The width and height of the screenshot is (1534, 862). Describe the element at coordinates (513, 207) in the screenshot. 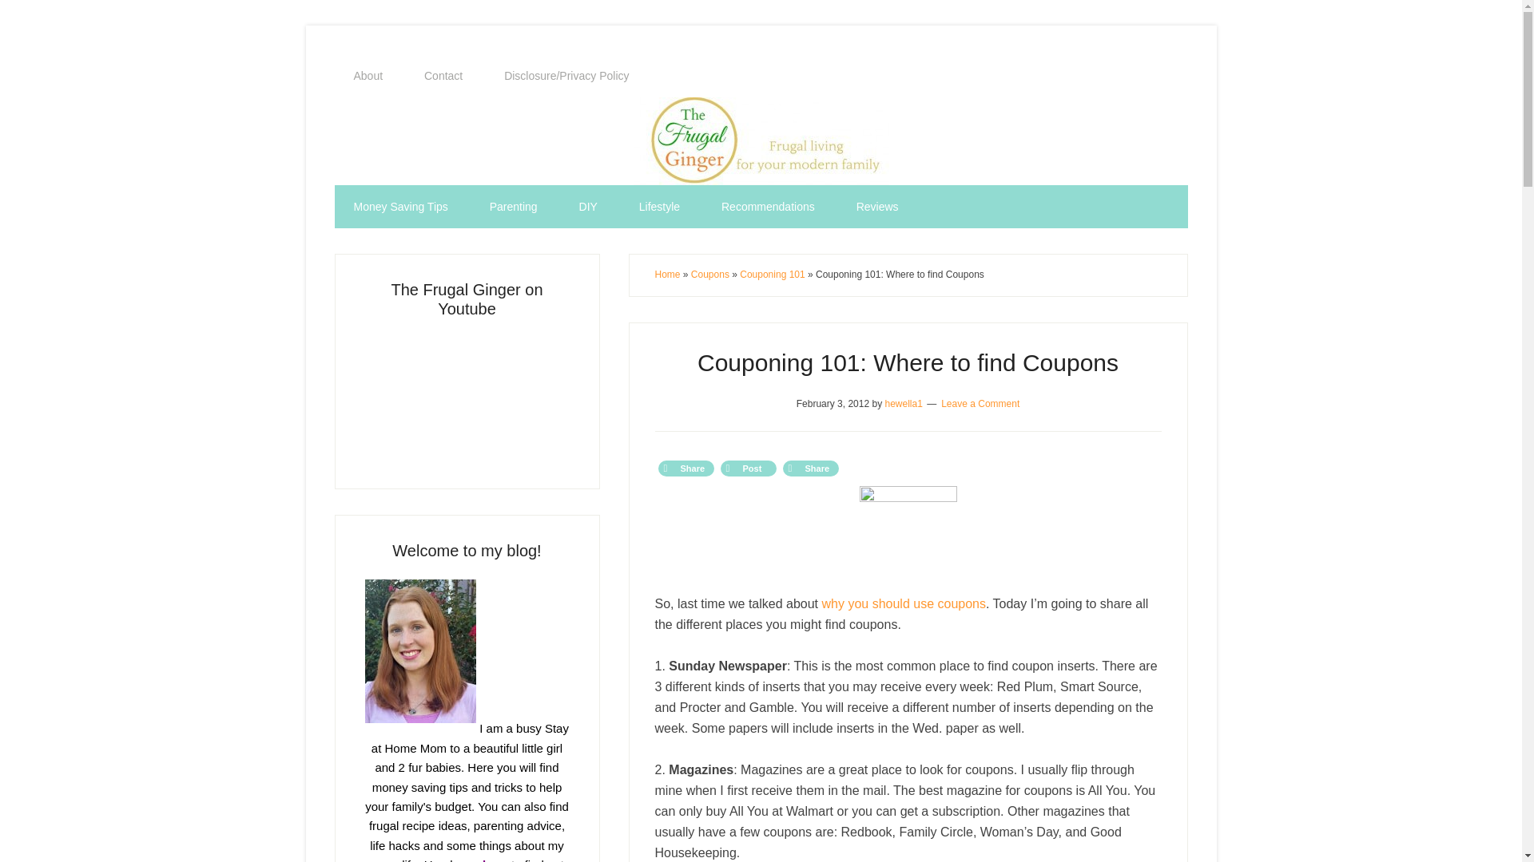

I see `Parenting` at that location.